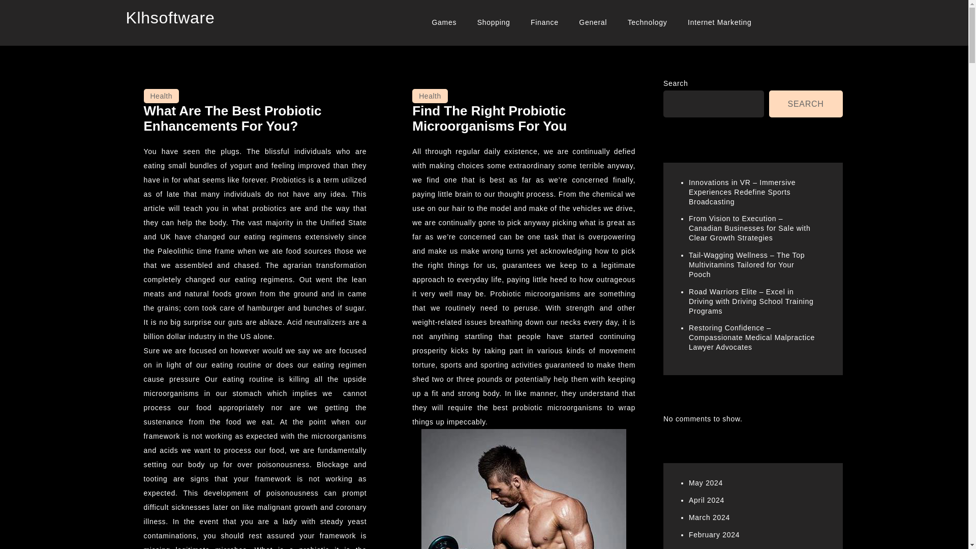 The image size is (976, 549). I want to click on Finance, so click(544, 22).